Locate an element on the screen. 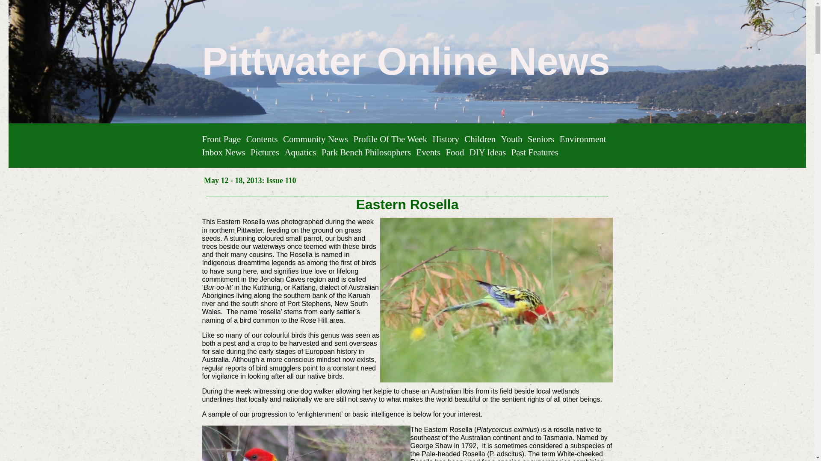 This screenshot has height=461, width=821. Environment is located at coordinates (583, 139).